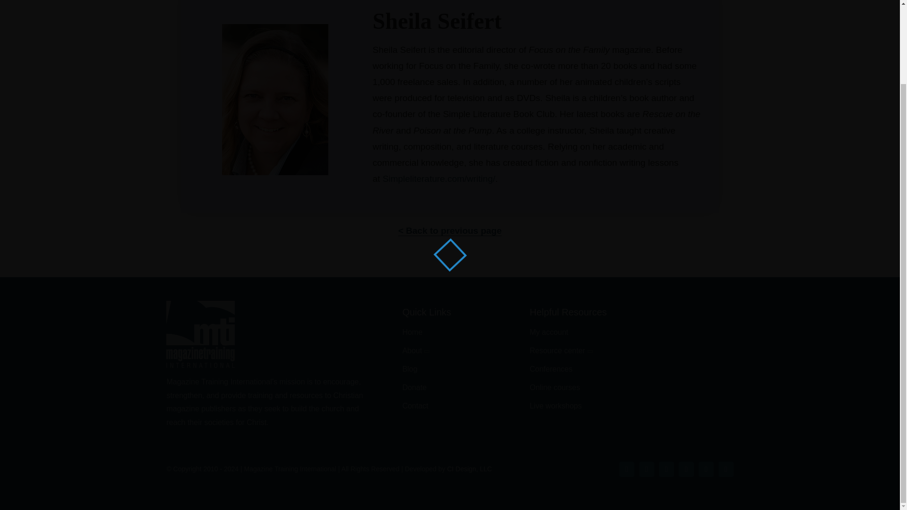 This screenshot has width=907, height=510. What do you see at coordinates (626, 469) in the screenshot?
I see `Facebook` at bounding box center [626, 469].